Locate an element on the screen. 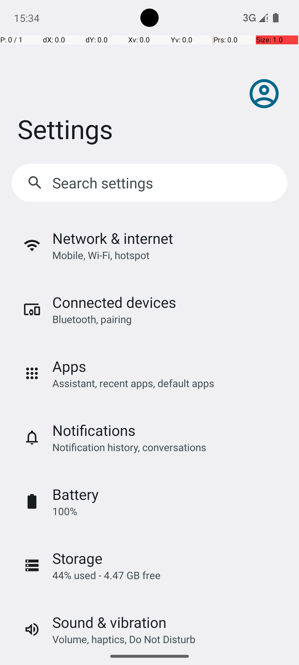  44% used - 4.47 GB free is located at coordinates (106, 575).